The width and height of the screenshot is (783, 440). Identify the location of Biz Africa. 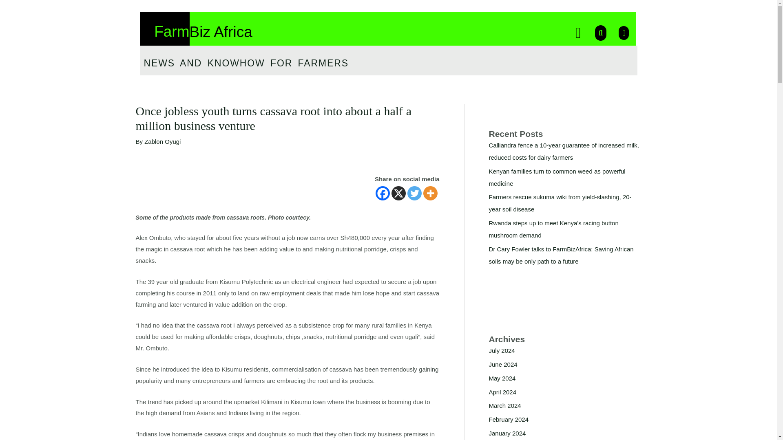
(221, 32).